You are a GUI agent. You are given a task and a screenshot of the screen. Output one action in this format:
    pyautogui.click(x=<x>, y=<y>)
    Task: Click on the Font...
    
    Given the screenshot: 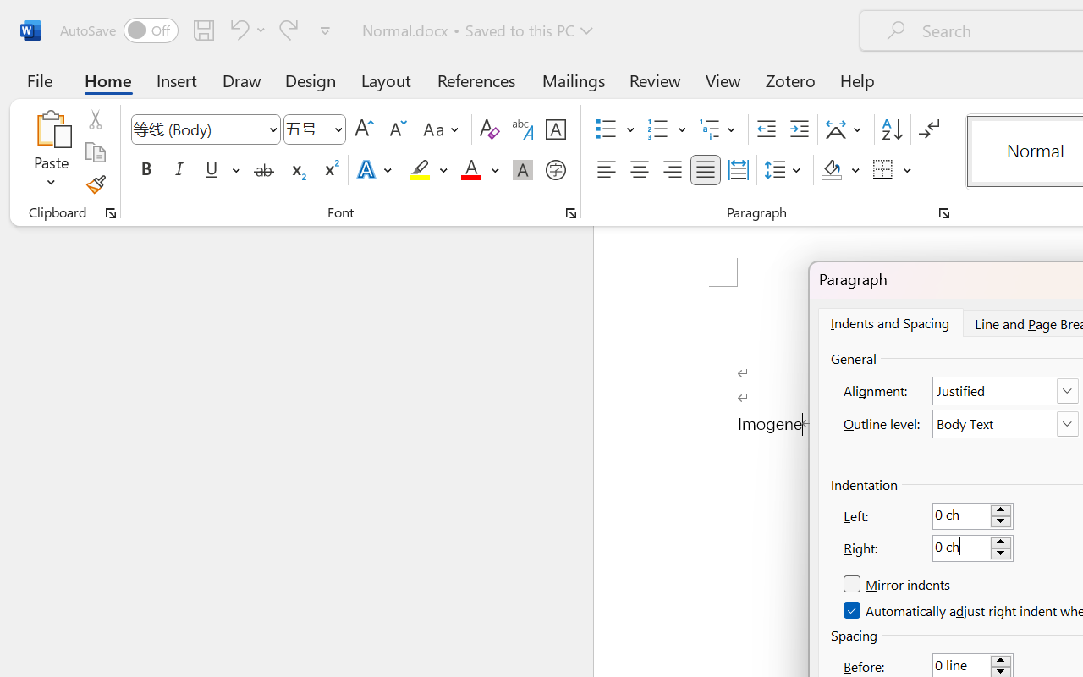 What is the action you would take?
    pyautogui.click(x=571, y=213)
    